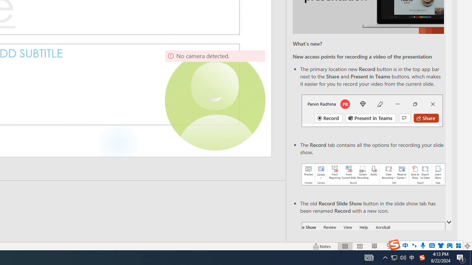  Describe the element at coordinates (413, 246) in the screenshot. I see `Zoom Out` at that location.